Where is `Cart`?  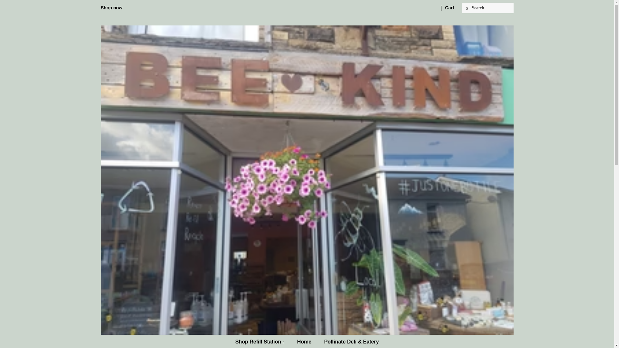 Cart is located at coordinates (449, 8).